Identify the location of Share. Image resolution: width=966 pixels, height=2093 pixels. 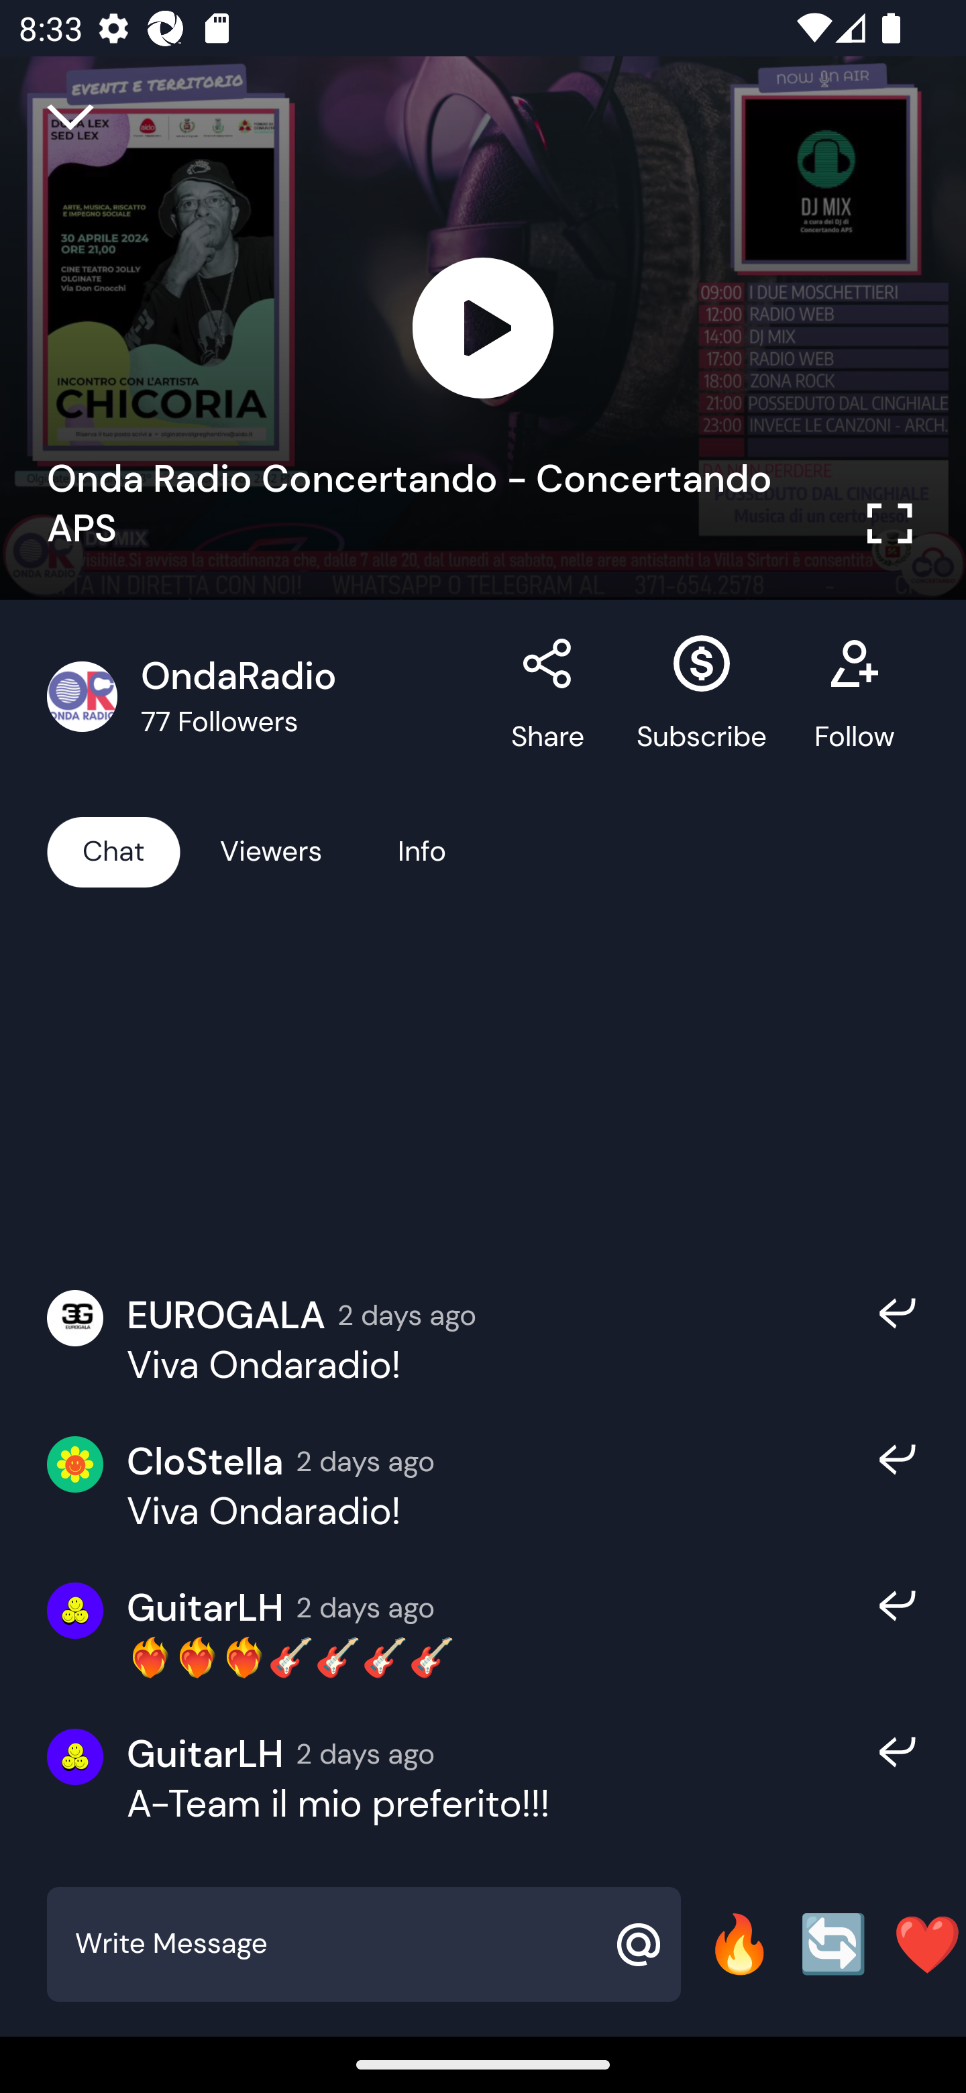
(549, 696).